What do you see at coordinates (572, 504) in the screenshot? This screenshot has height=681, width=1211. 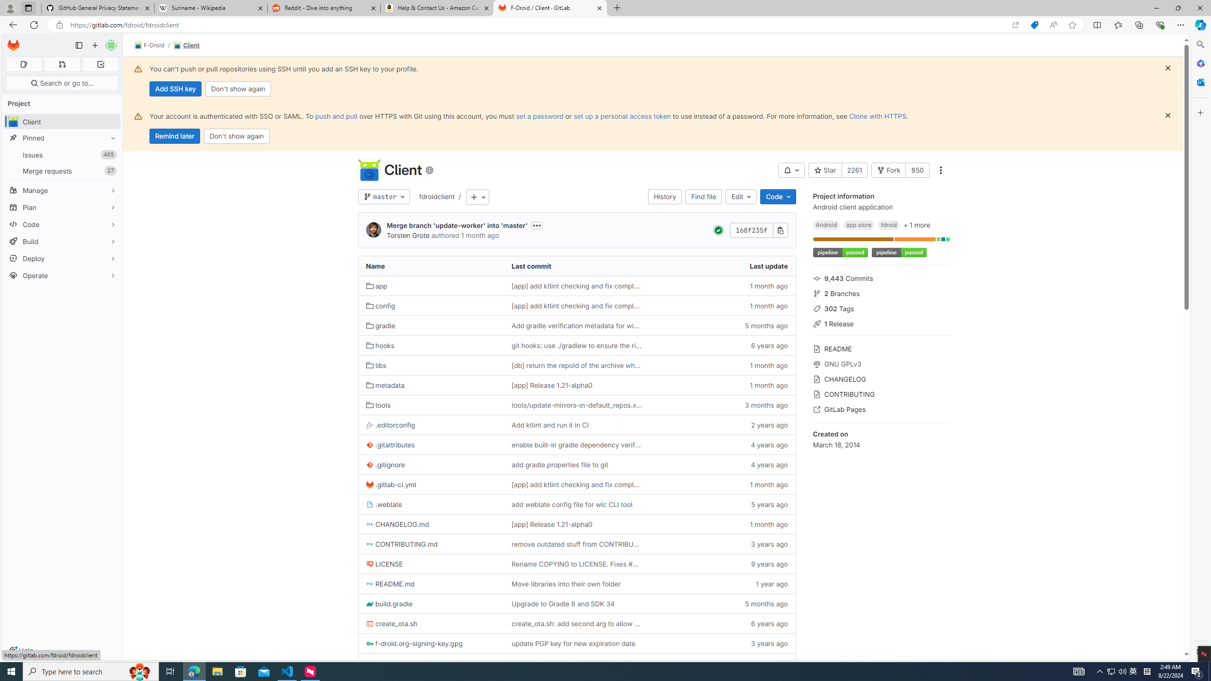 I see `add weblate config file for wlc CLI tool` at bounding box center [572, 504].